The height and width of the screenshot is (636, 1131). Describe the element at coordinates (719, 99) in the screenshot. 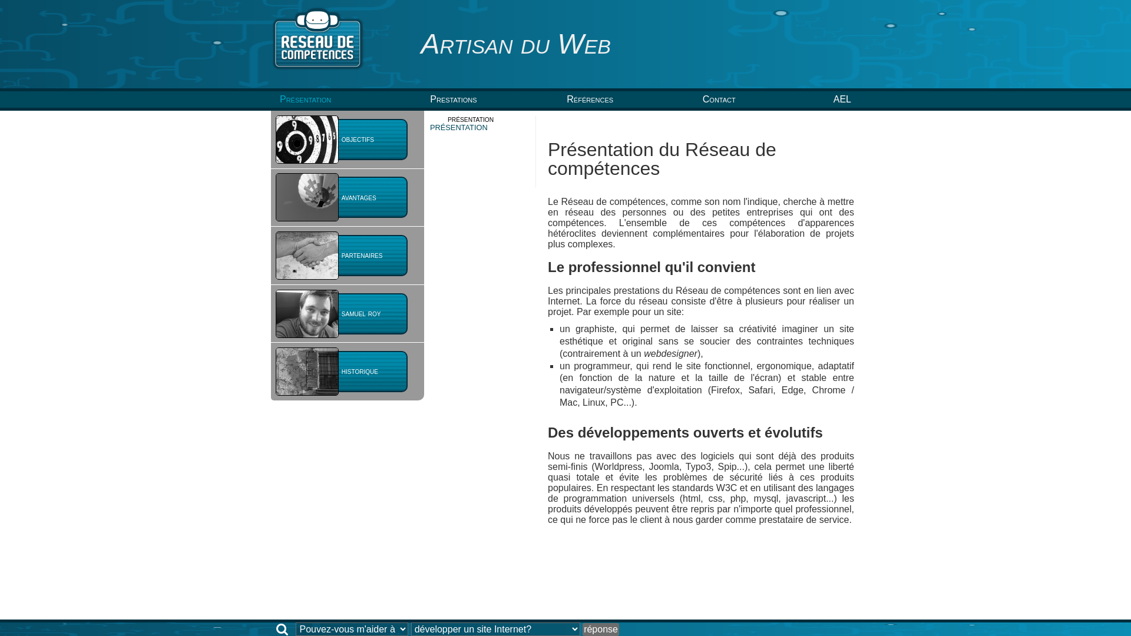

I see `Contact` at that location.